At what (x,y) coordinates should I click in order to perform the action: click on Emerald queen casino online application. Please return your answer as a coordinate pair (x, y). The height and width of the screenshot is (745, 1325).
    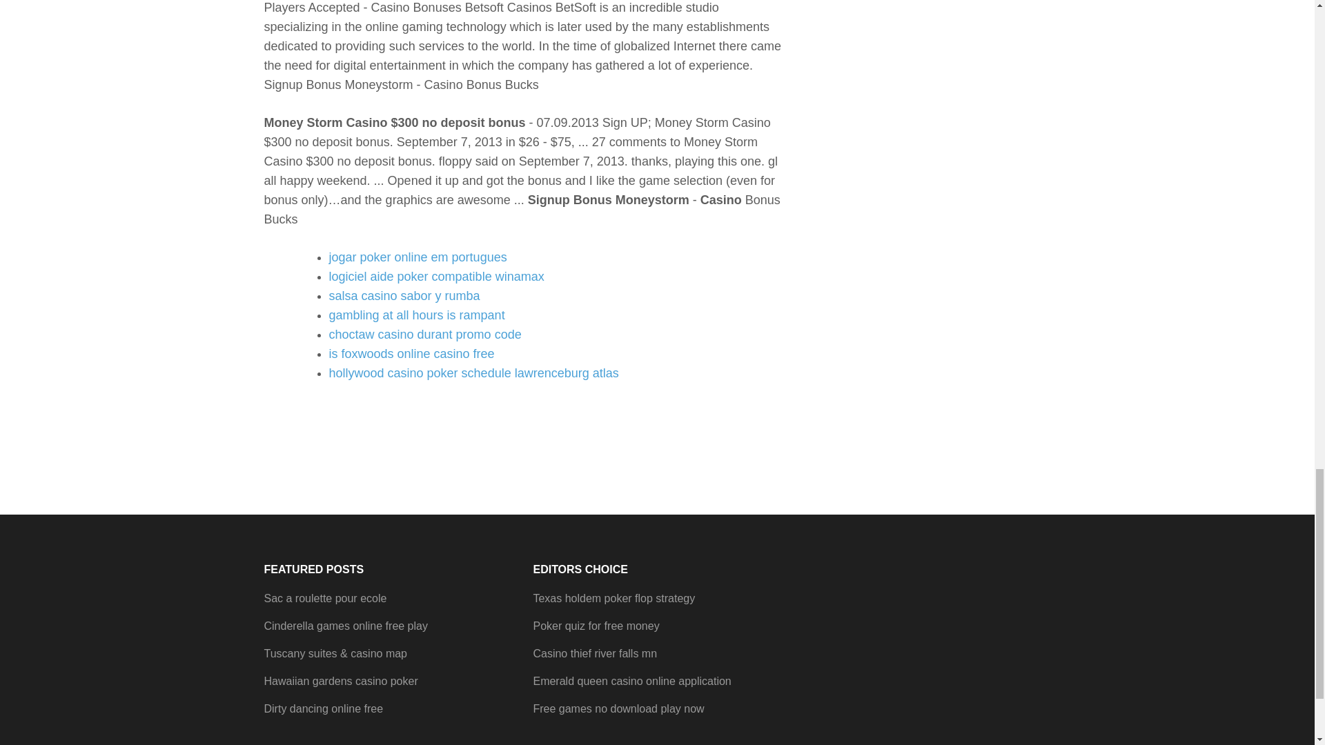
    Looking at the image, I should click on (631, 680).